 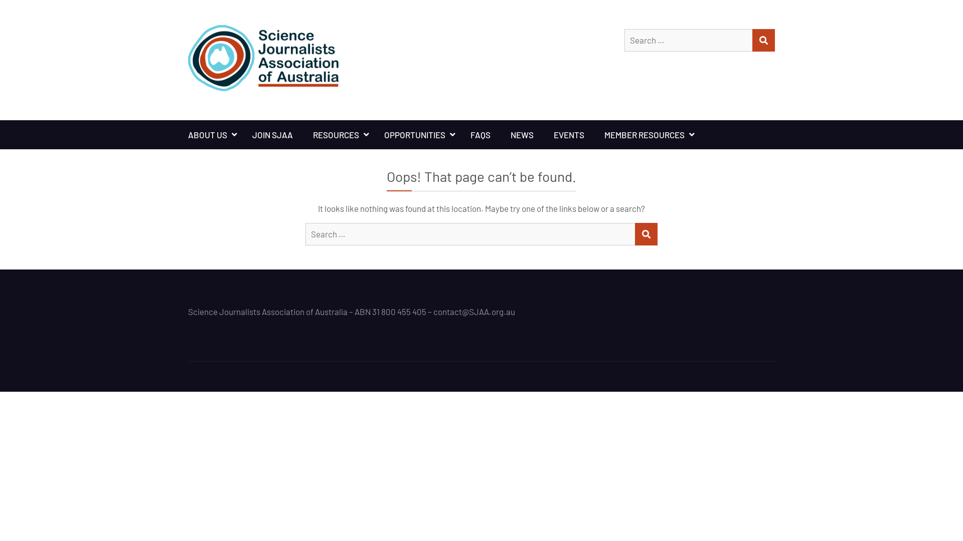 I want to click on EVENTS, so click(x=569, y=135).